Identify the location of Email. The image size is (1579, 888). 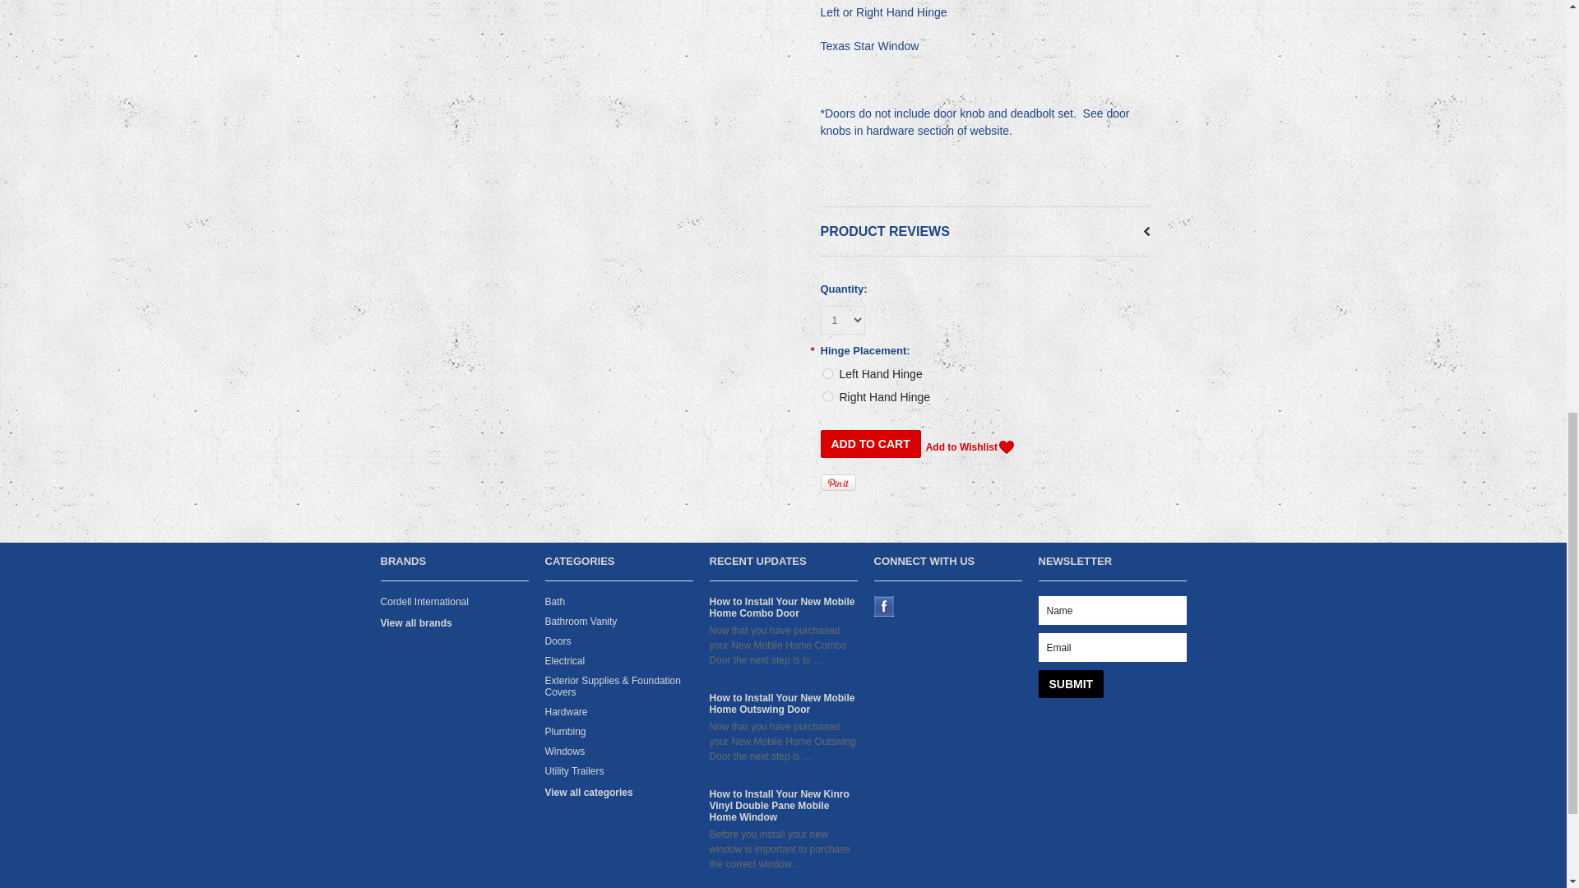
(1111, 647).